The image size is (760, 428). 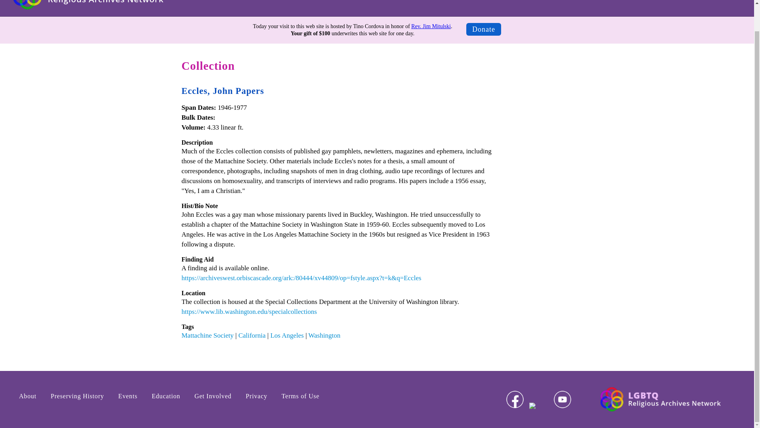 What do you see at coordinates (560, 2) in the screenshot?
I see `Preserving History` at bounding box center [560, 2].